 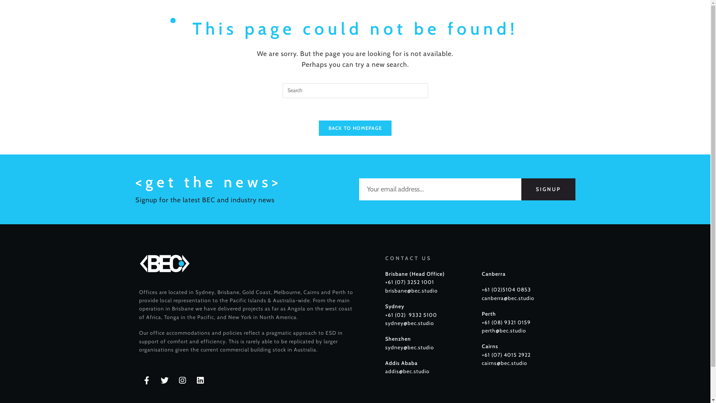 I want to click on brisbane@bec.studio, so click(x=411, y=290).